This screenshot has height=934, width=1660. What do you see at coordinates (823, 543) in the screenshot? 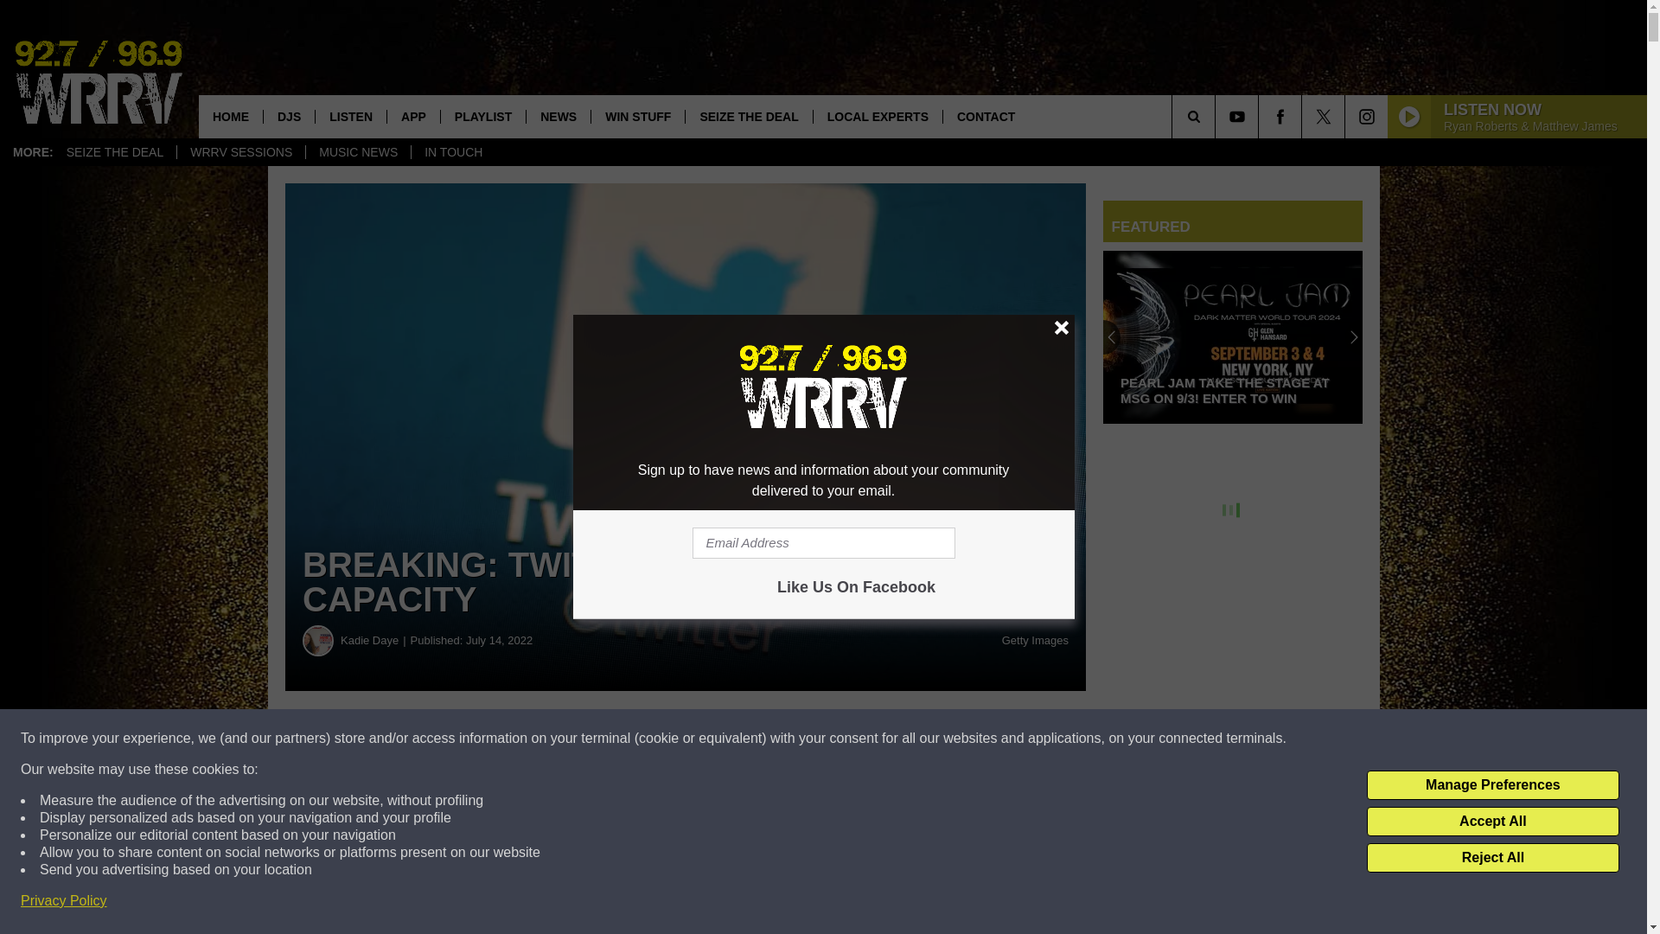
I see `Email Address` at bounding box center [823, 543].